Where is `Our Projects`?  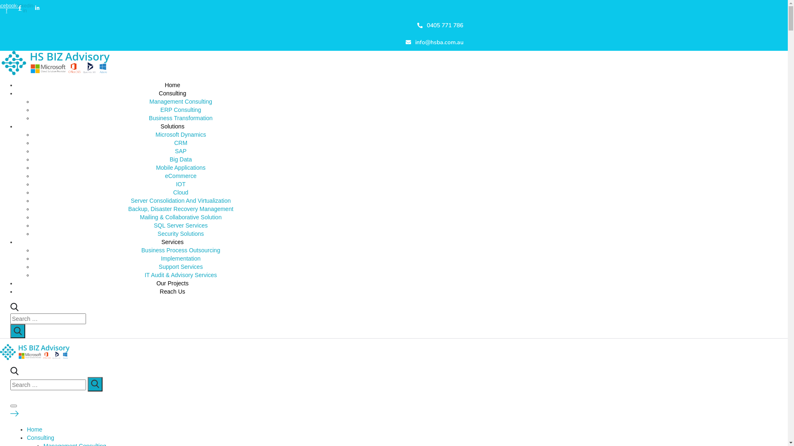
Our Projects is located at coordinates (172, 283).